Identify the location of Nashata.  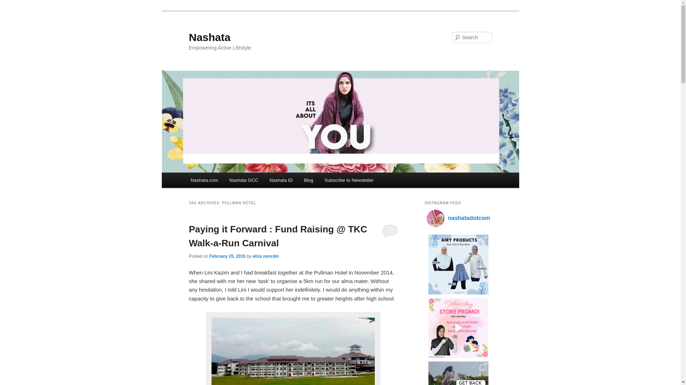
(209, 37).